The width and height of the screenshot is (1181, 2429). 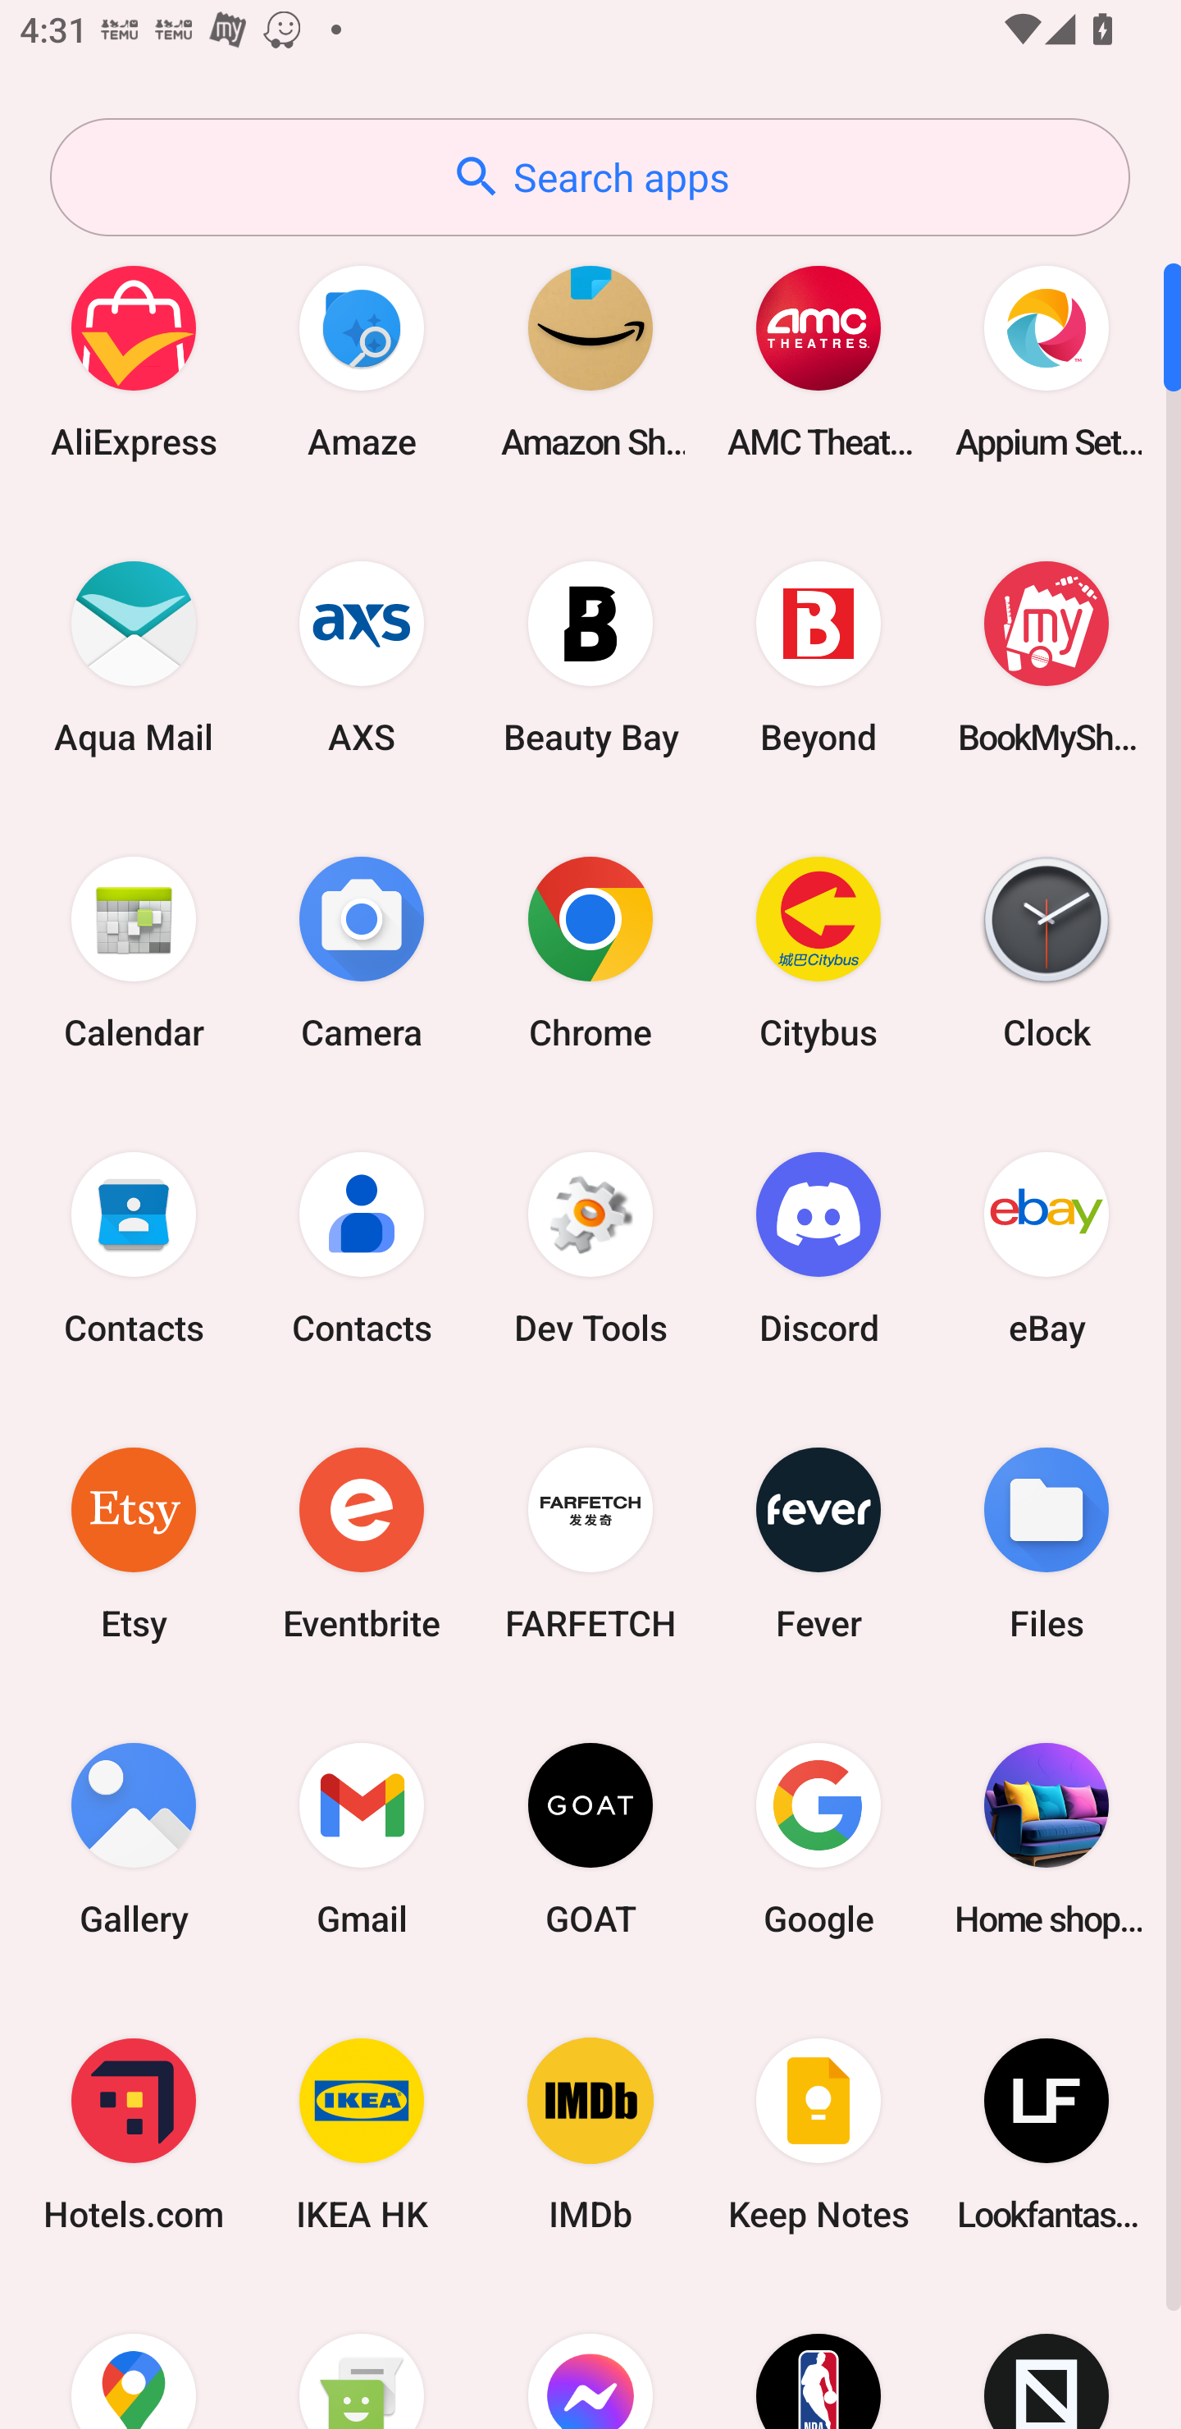 What do you see at coordinates (1046, 656) in the screenshot?
I see `BookMyShow` at bounding box center [1046, 656].